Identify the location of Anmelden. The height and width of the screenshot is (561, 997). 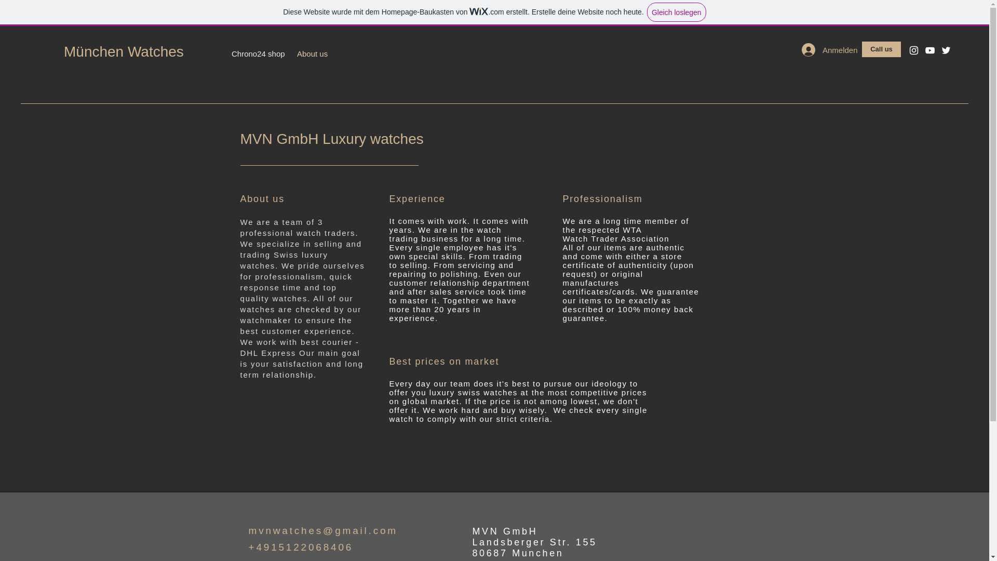
(826, 49).